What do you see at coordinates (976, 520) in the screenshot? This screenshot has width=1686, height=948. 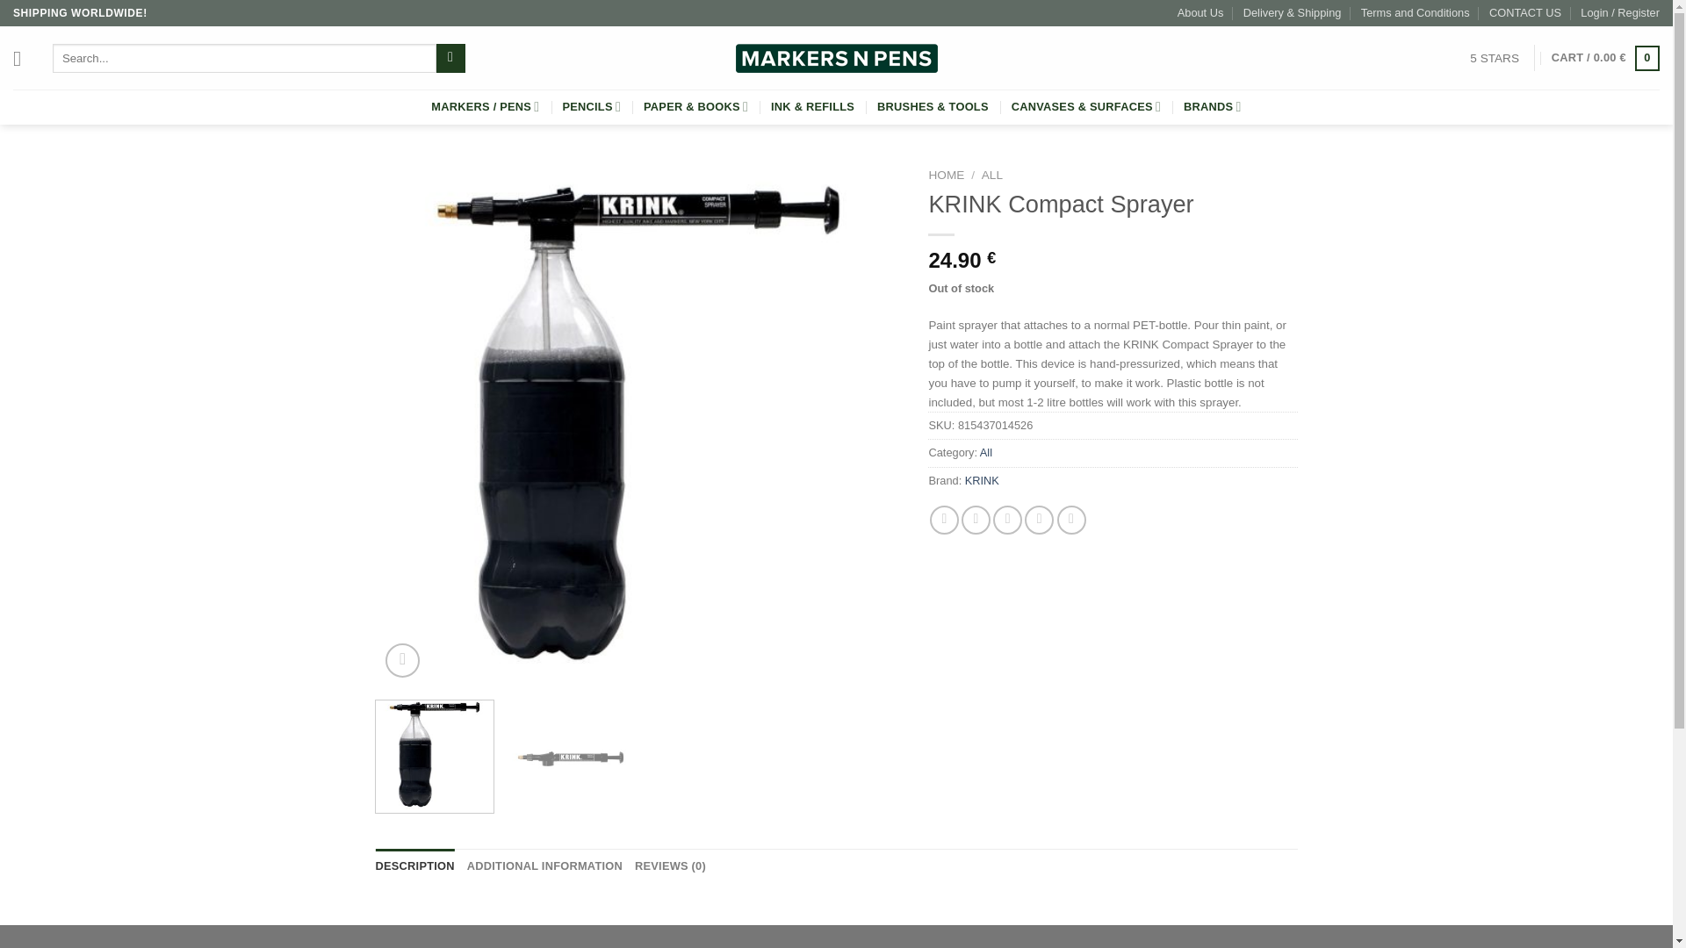 I see `Share on Twitter` at bounding box center [976, 520].